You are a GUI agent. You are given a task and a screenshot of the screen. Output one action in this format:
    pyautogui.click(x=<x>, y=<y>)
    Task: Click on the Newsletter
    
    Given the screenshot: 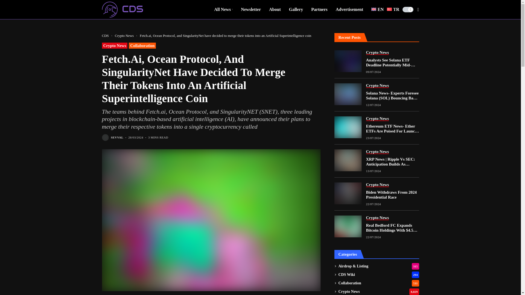 What is the action you would take?
    pyautogui.click(x=251, y=10)
    